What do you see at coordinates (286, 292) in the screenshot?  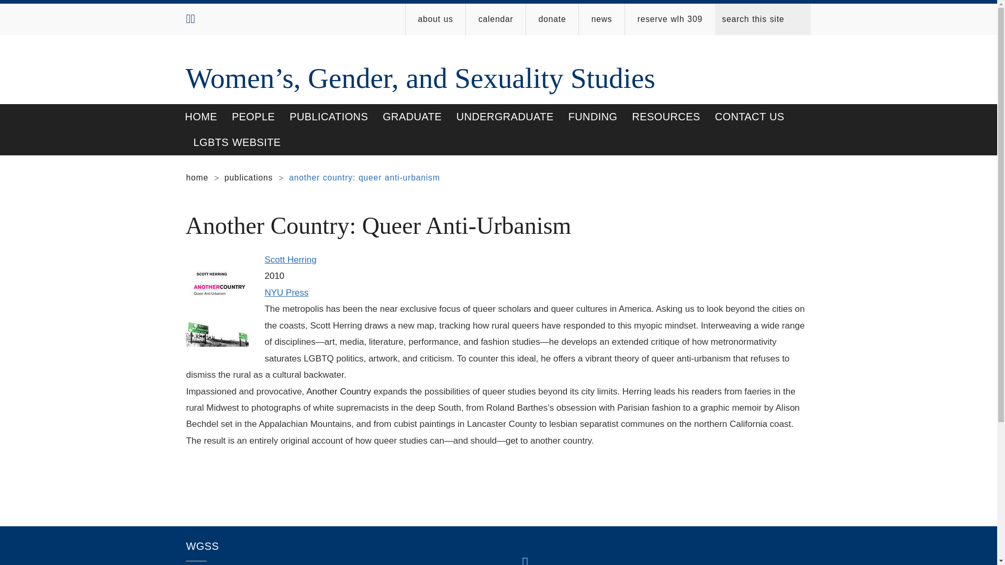 I see `NYU Press` at bounding box center [286, 292].